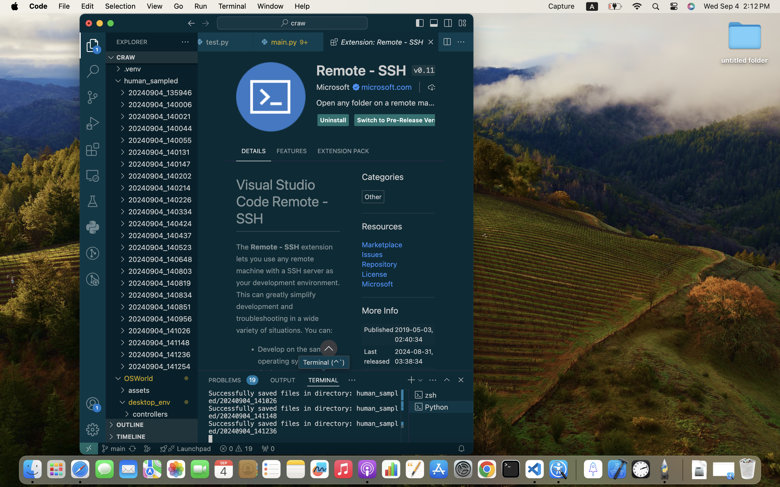 The width and height of the screenshot is (780, 487). I want to click on , so click(93, 430).